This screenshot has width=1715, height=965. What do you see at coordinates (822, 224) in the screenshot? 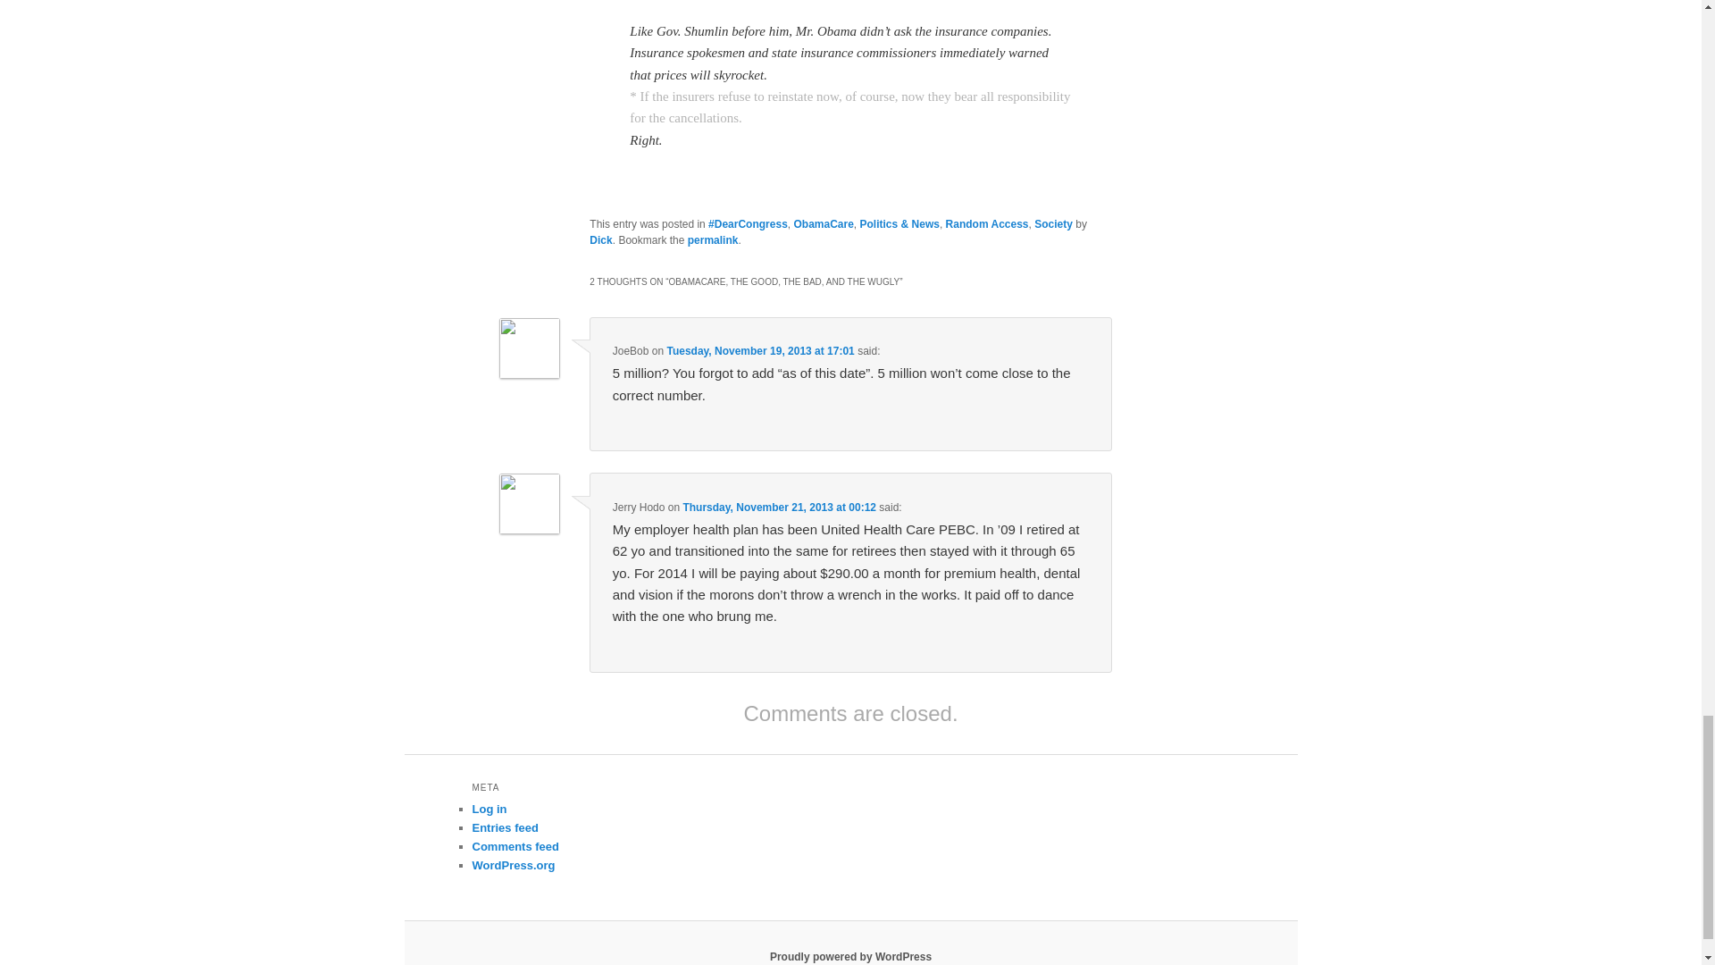
I see `ObamaCare` at bounding box center [822, 224].